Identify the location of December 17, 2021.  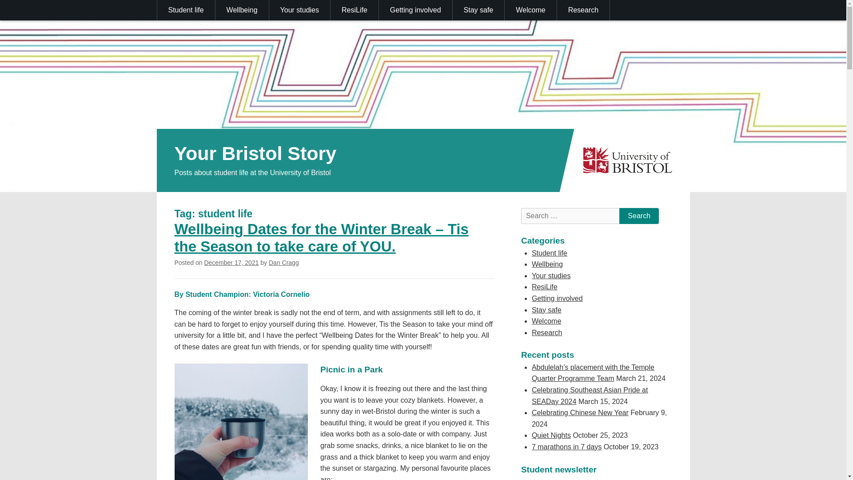
(231, 263).